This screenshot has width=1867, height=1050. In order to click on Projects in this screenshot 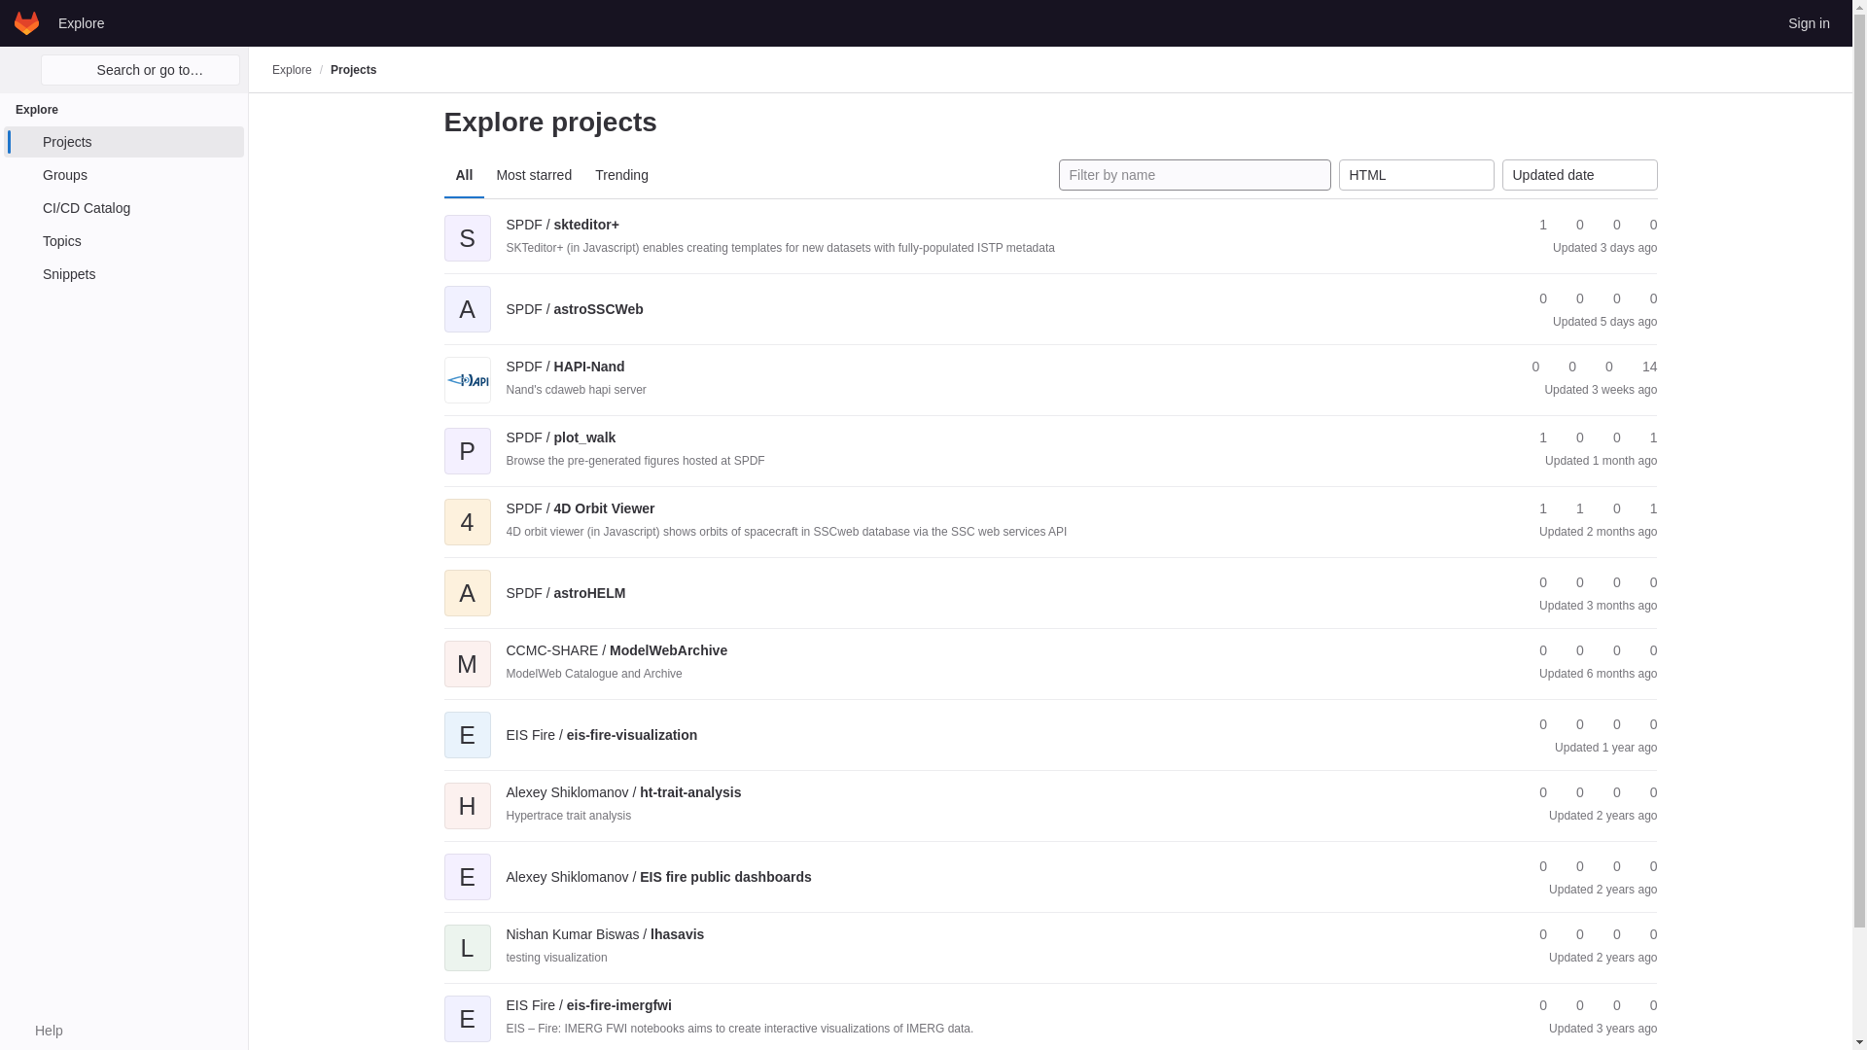, I will do `click(353, 69)`.